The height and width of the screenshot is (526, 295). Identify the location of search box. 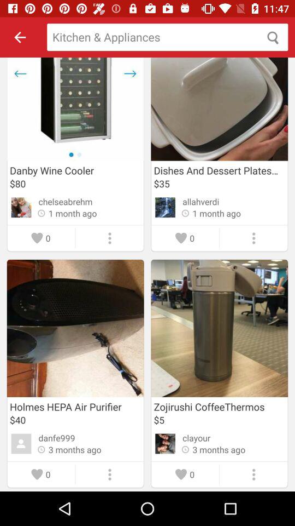
(167, 37).